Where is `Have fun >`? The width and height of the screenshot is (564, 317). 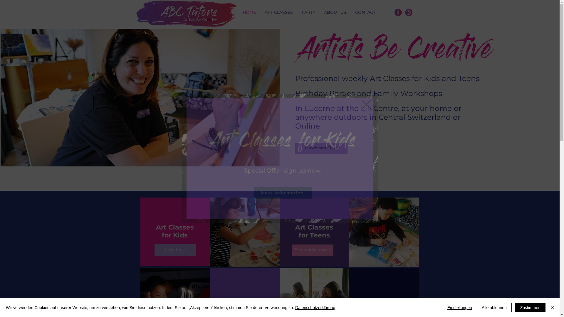 Have fun > is located at coordinates (175, 250).